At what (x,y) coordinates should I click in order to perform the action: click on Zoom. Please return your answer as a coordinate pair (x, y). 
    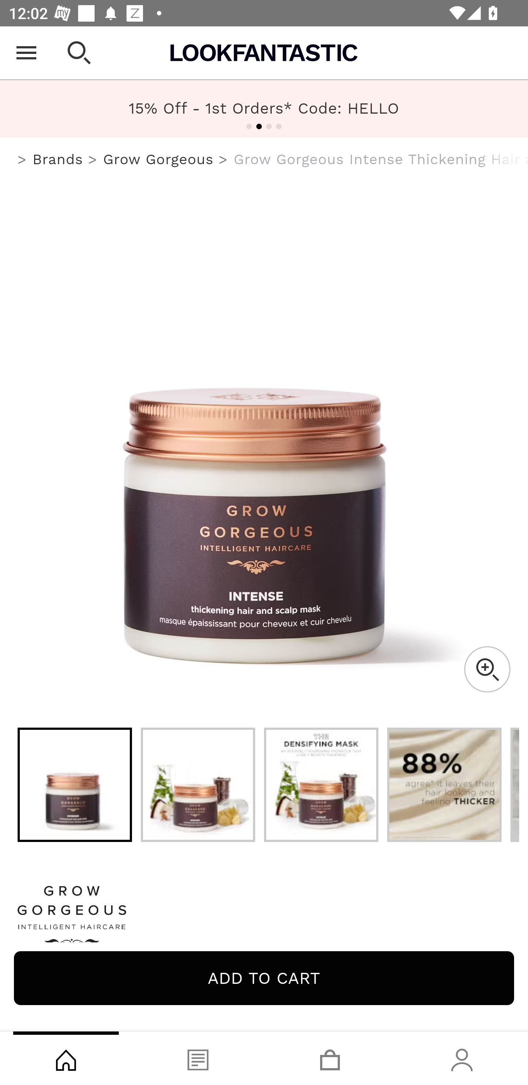
    Looking at the image, I should click on (487, 669).